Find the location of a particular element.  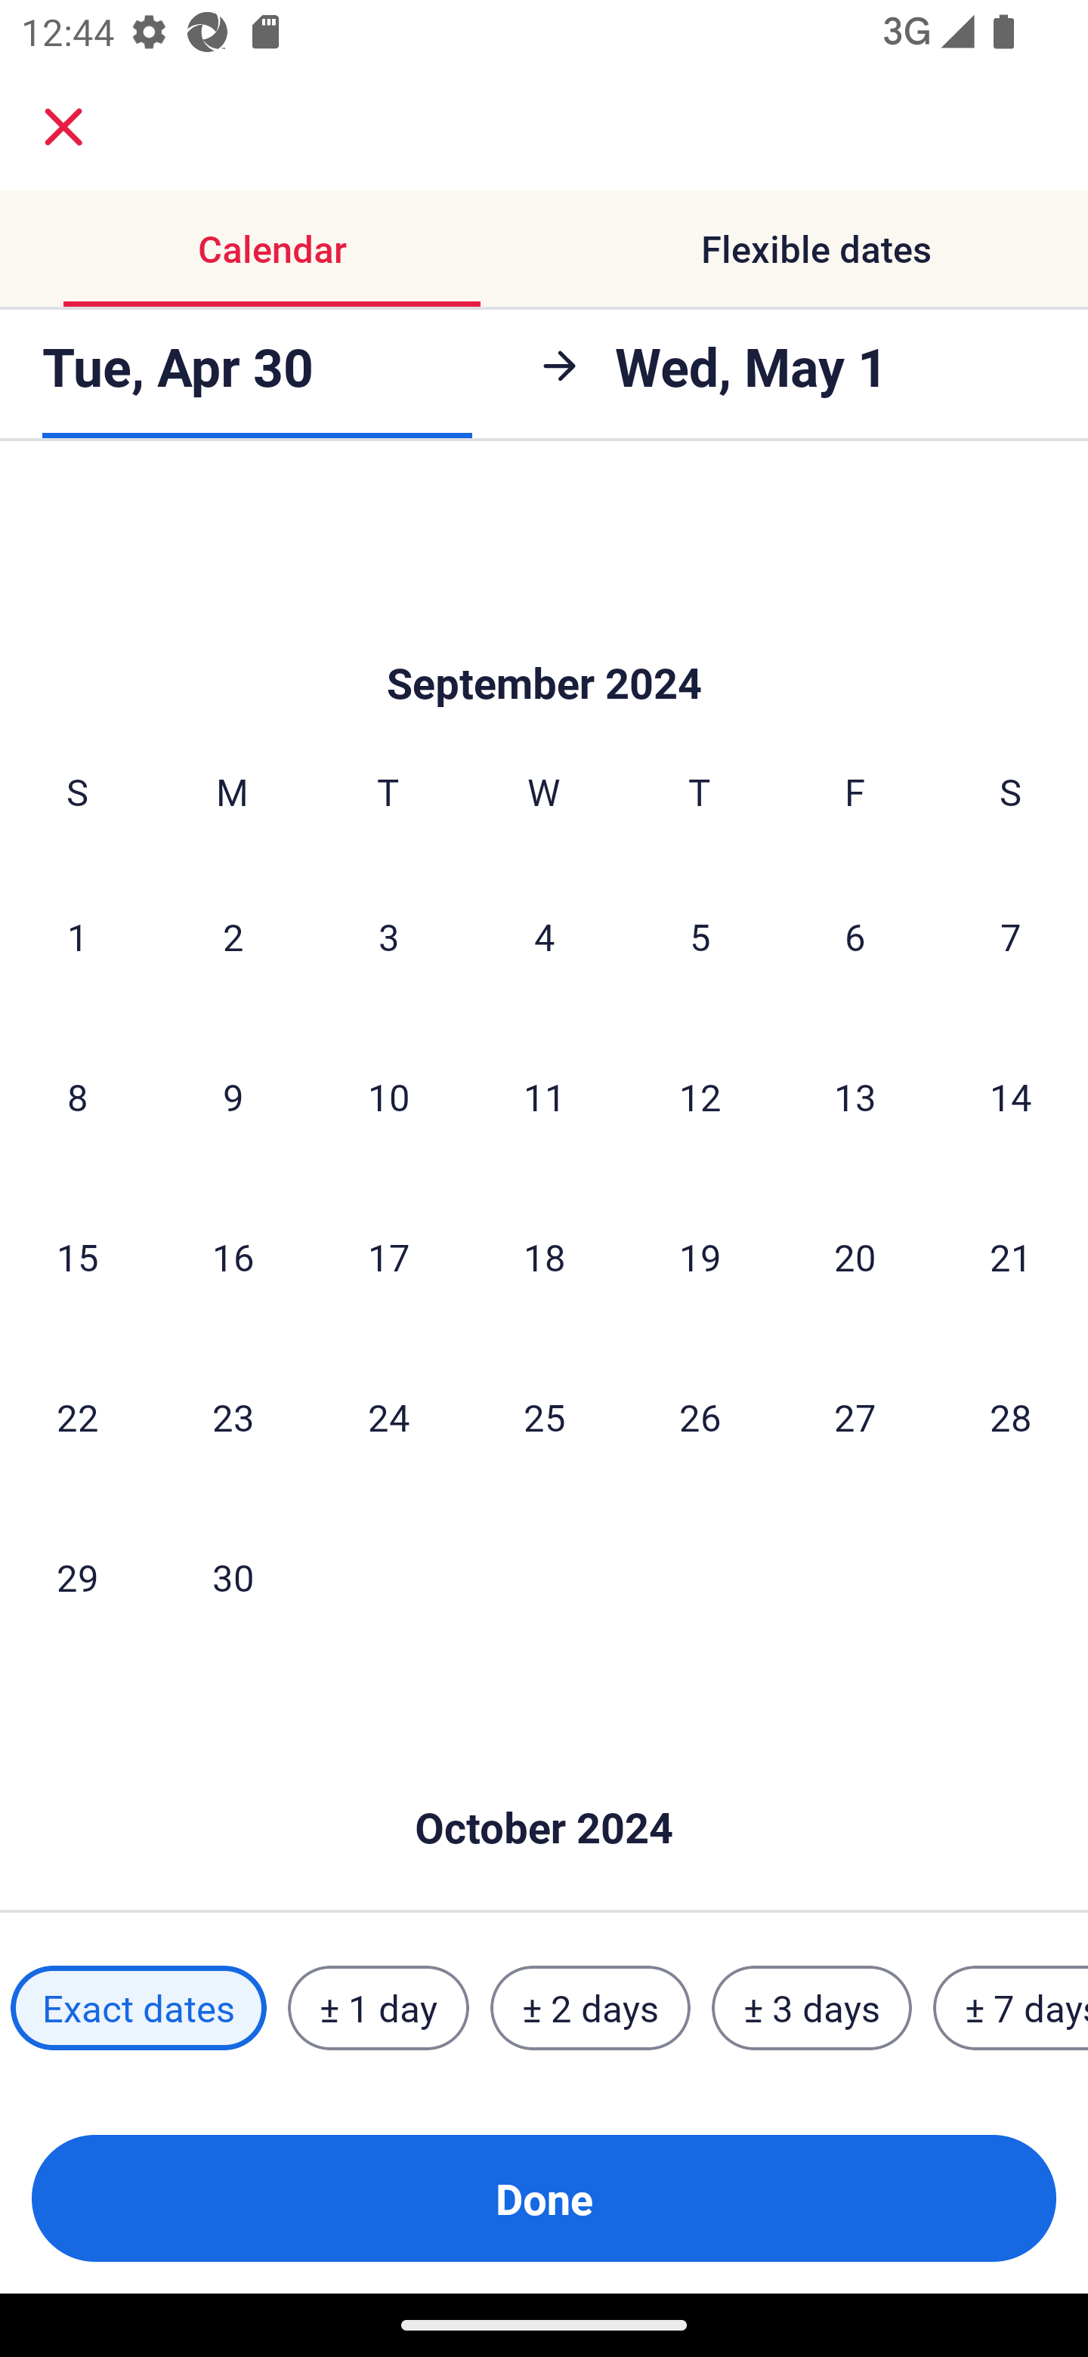

7 Saturday, September 7, 2024 is located at coordinates (1011, 935).